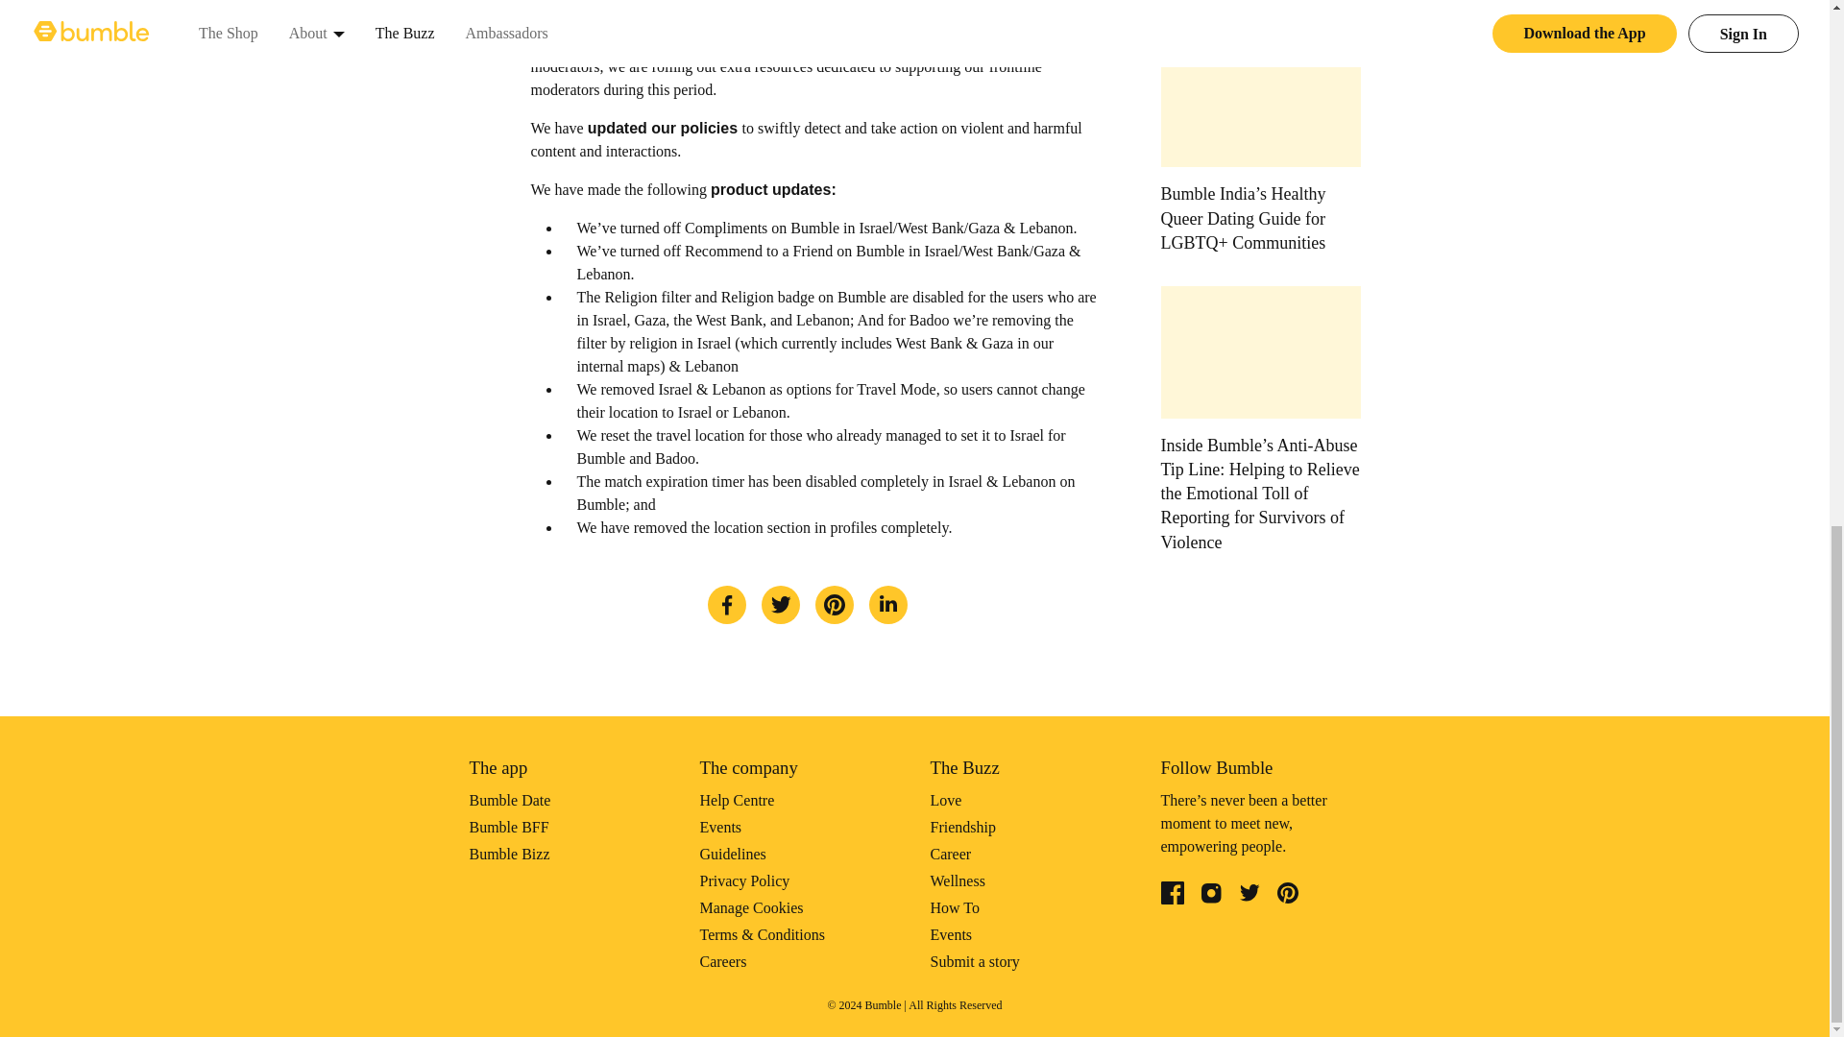  What do you see at coordinates (507, 828) in the screenshot?
I see `Bumble BFF` at bounding box center [507, 828].